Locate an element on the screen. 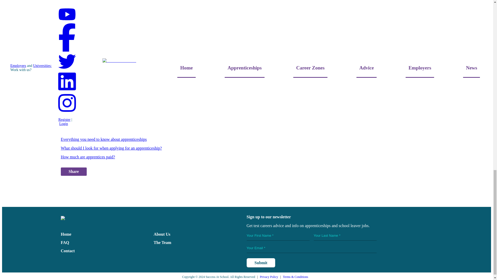 The image size is (497, 280). The Team is located at coordinates (163, 242).